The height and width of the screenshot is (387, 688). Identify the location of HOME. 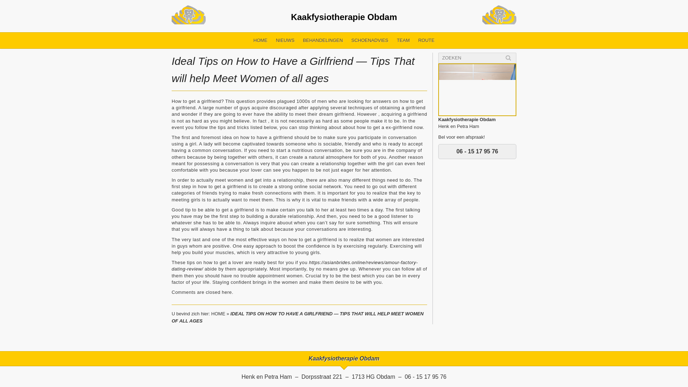
(218, 314).